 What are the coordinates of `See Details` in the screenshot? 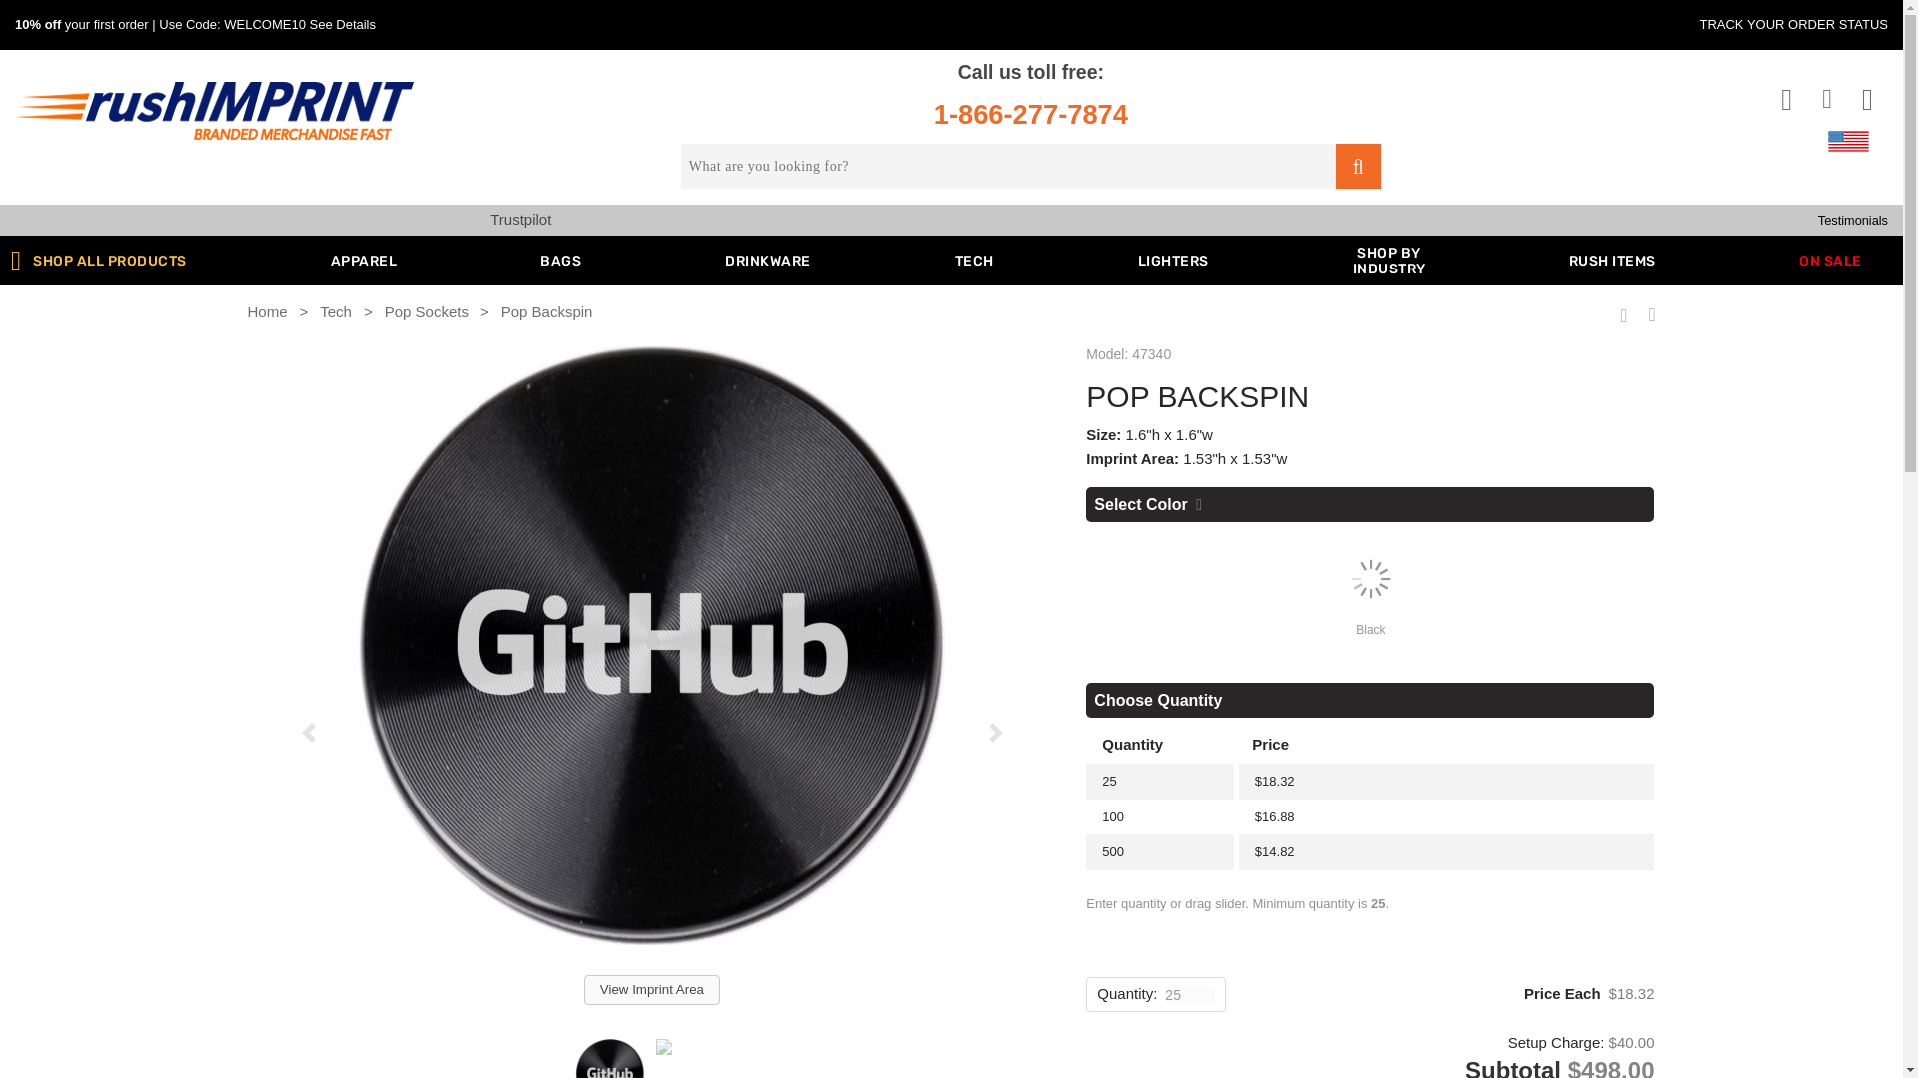 It's located at (1389, 262).